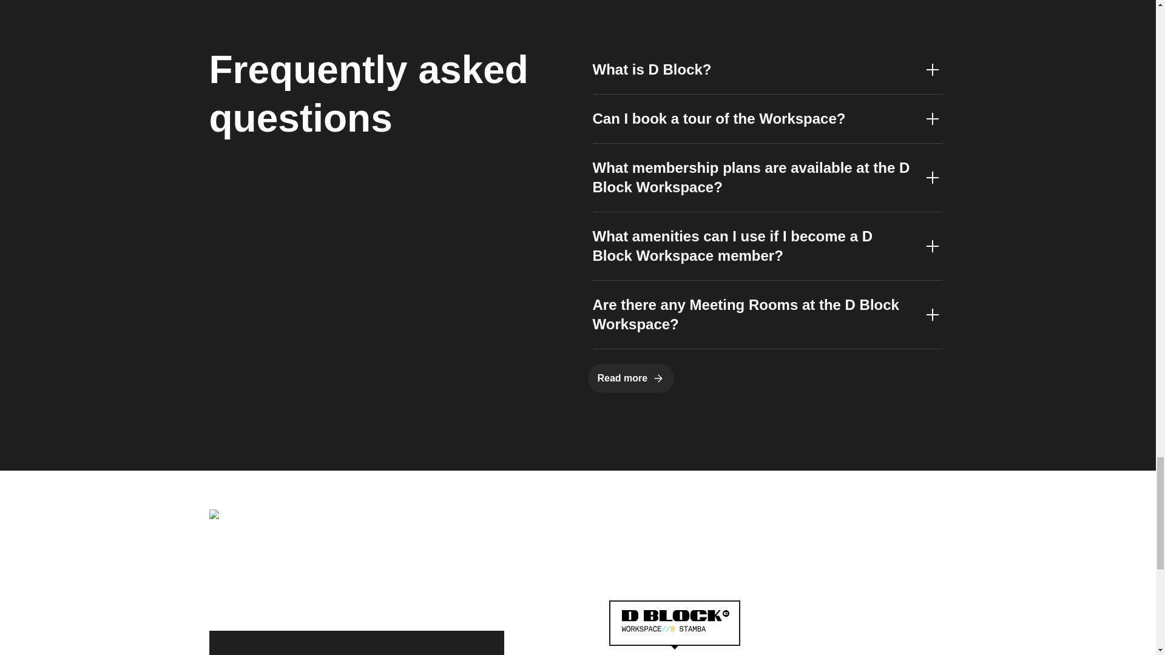 Image resolution: width=1165 pixels, height=655 pixels. What do you see at coordinates (766, 119) in the screenshot?
I see `Can I book a tour of the Workspace?` at bounding box center [766, 119].